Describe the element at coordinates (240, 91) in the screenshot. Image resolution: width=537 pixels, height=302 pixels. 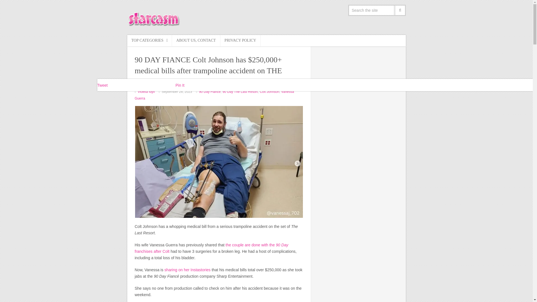
I see `90 Day The Last Resort` at that location.